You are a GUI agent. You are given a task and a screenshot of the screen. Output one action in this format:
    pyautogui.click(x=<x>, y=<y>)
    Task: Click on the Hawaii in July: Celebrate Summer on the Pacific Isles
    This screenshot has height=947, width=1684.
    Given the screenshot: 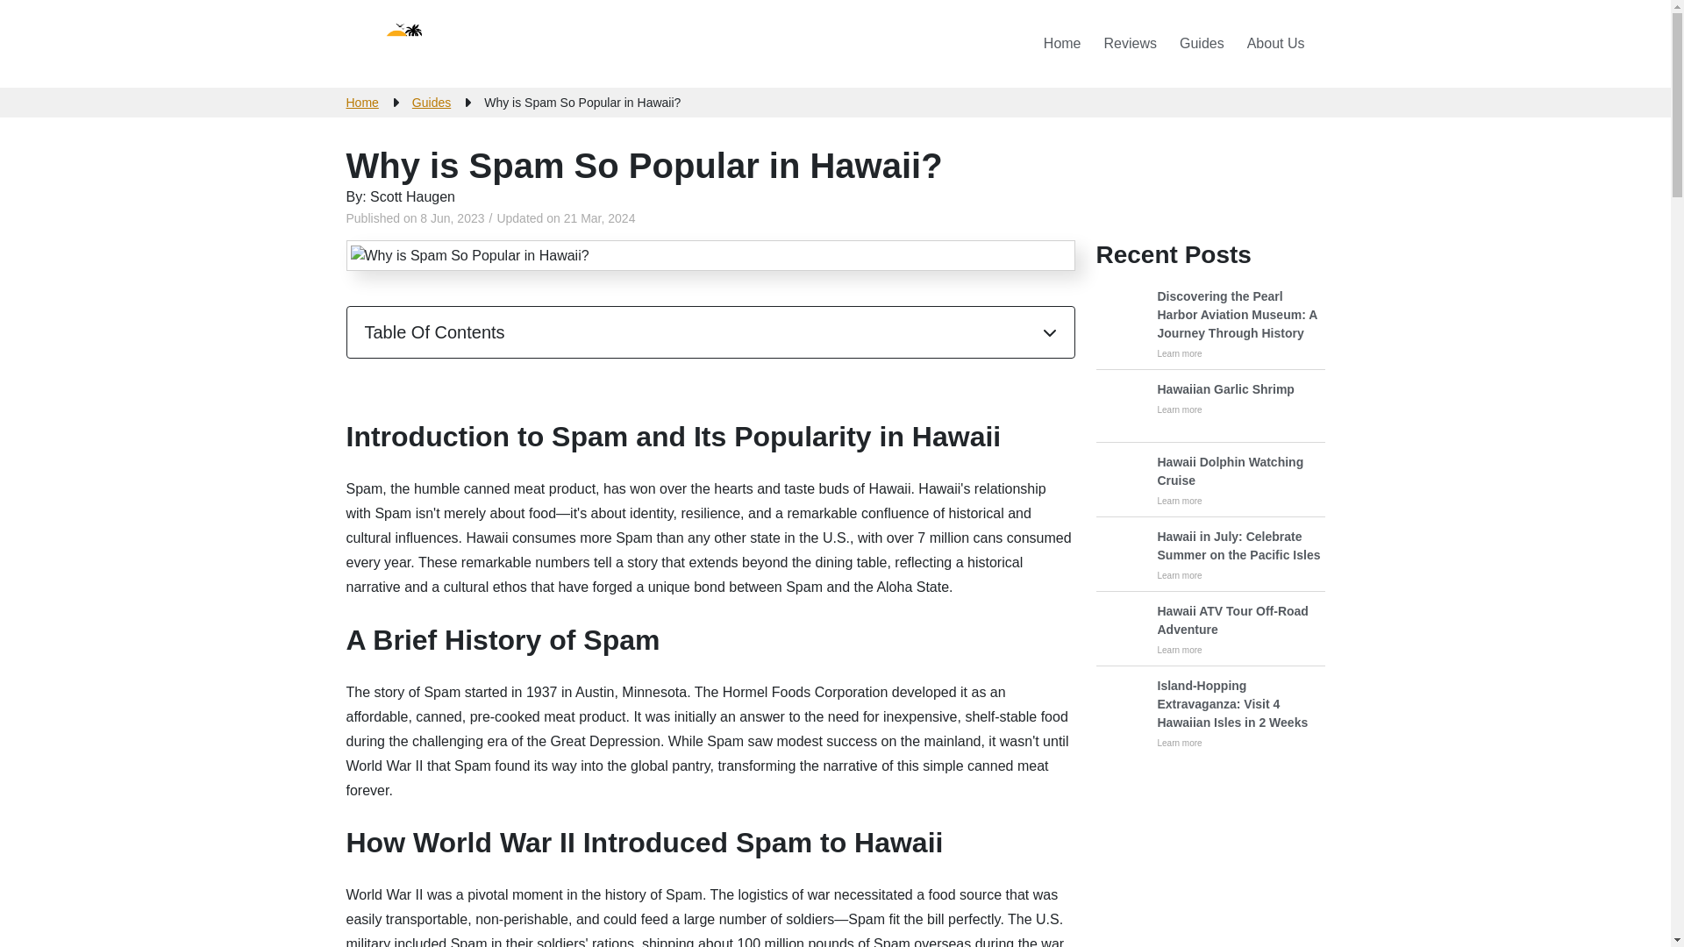 What is the action you would take?
    pyautogui.click(x=1242, y=575)
    